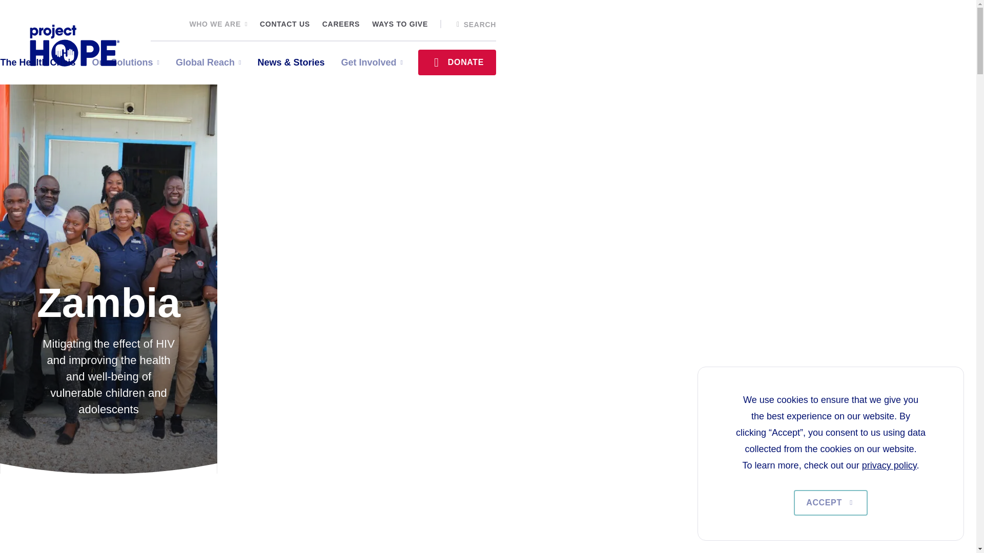 Image resolution: width=984 pixels, height=553 pixels. I want to click on Donate, so click(457, 62).